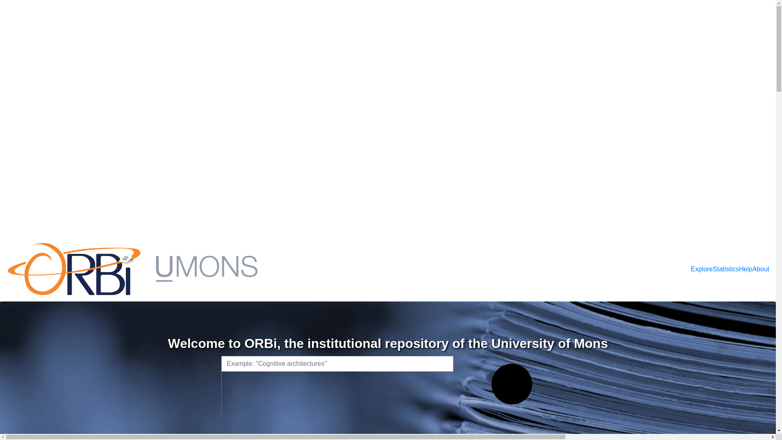 The height and width of the screenshot is (440, 782). I want to click on Help, so click(745, 269).